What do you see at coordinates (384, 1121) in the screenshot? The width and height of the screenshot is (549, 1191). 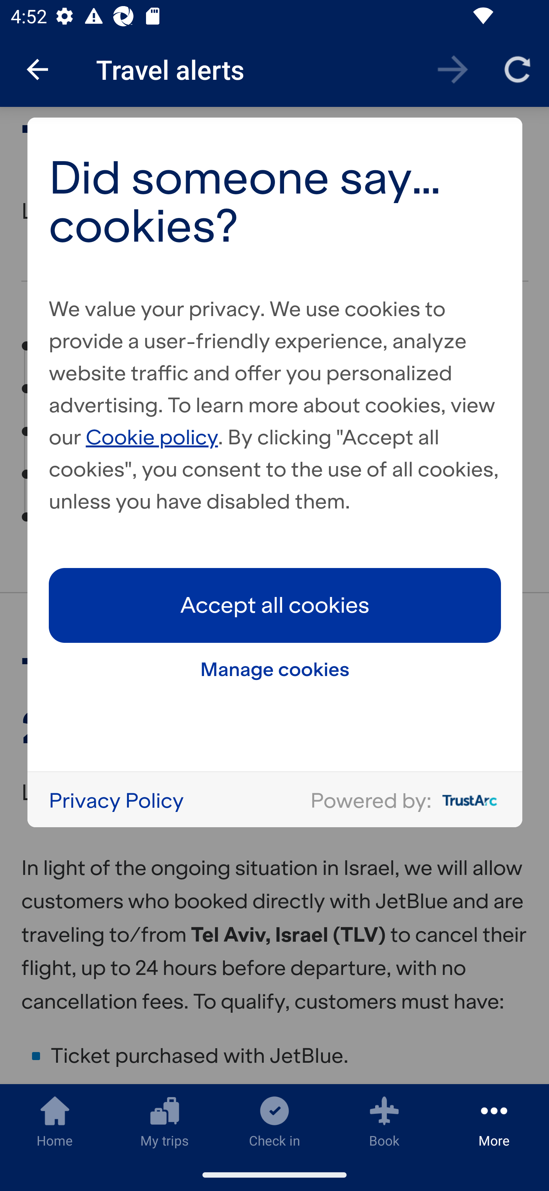 I see `Book` at bounding box center [384, 1121].